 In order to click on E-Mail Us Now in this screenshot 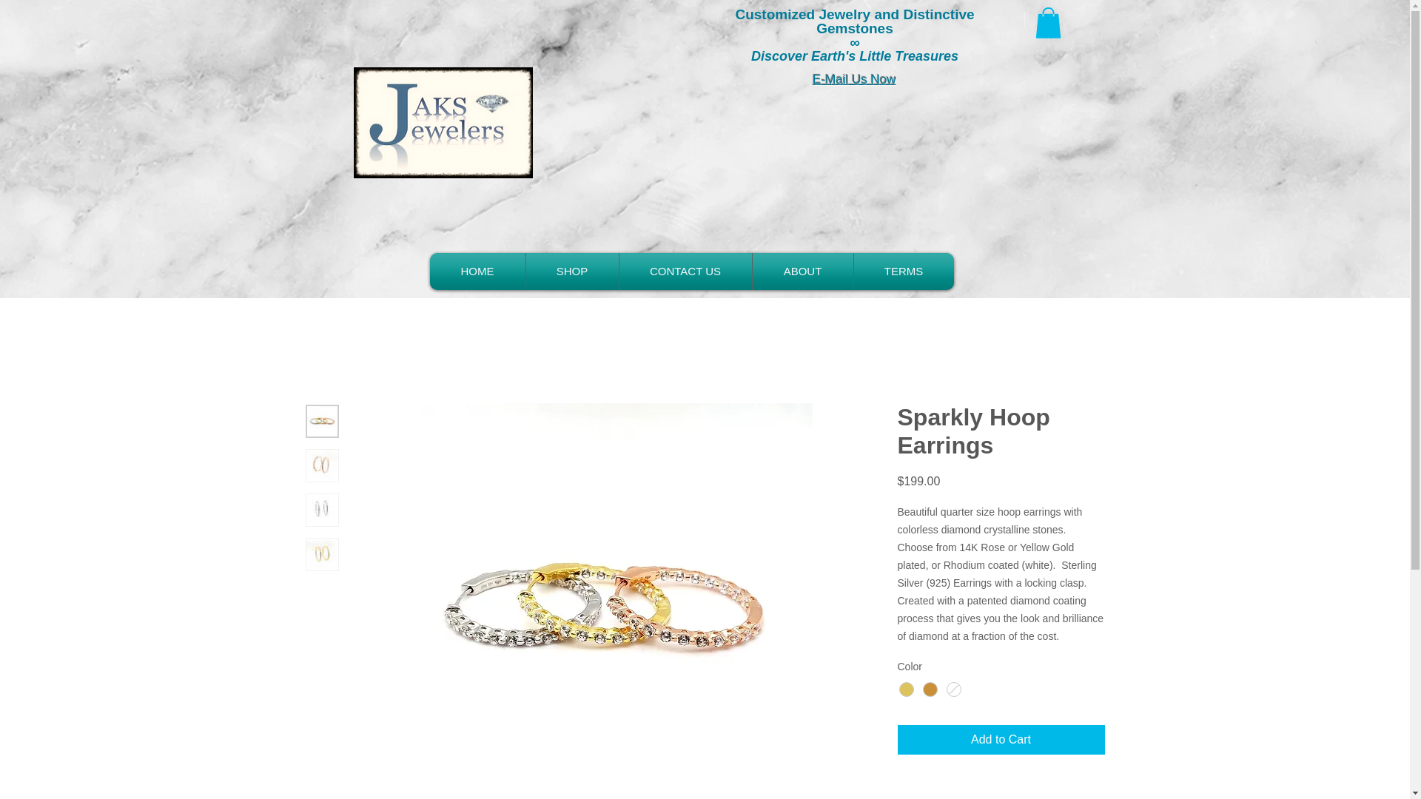, I will do `click(854, 79)`.